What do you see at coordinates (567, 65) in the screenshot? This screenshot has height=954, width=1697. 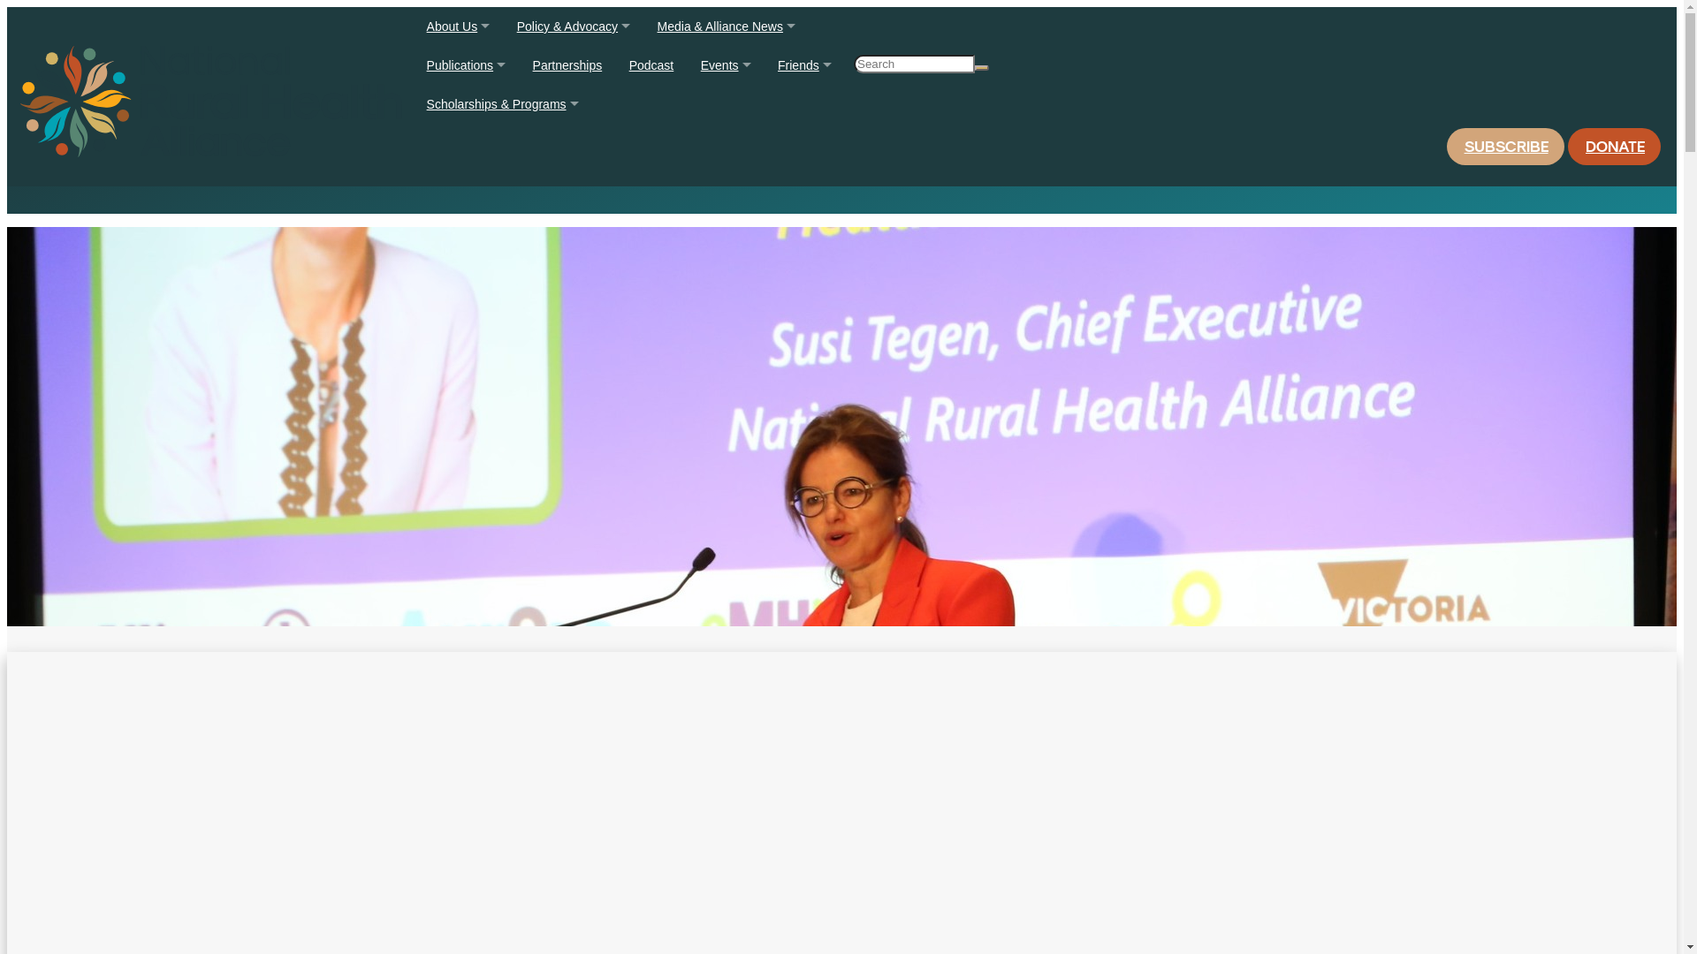 I see `Partnerships` at bounding box center [567, 65].